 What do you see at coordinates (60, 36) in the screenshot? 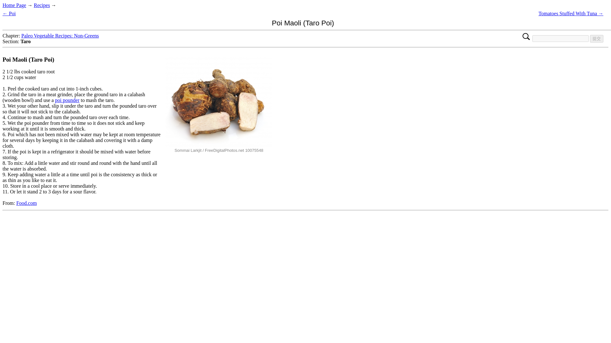
I see `Paleo Vegetable Recipes: Non-Greens` at bounding box center [60, 36].